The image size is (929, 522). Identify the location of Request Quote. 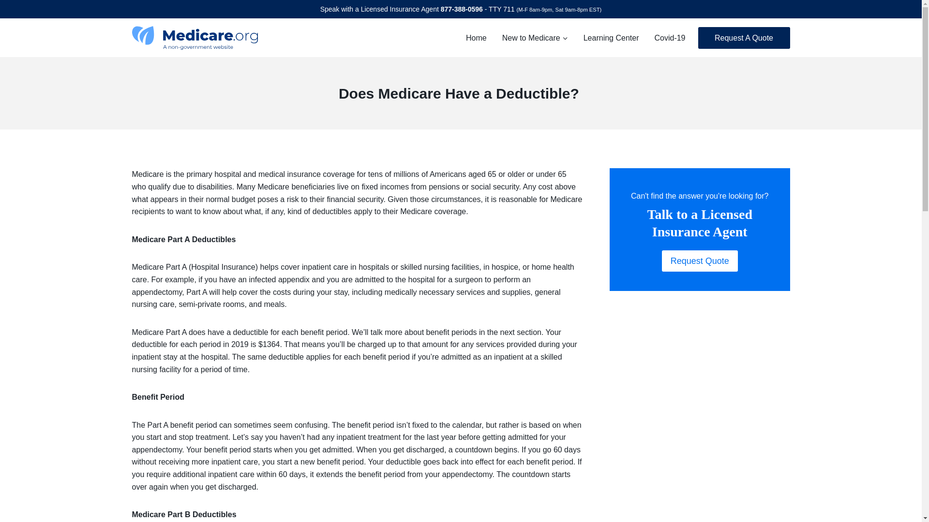
(700, 261).